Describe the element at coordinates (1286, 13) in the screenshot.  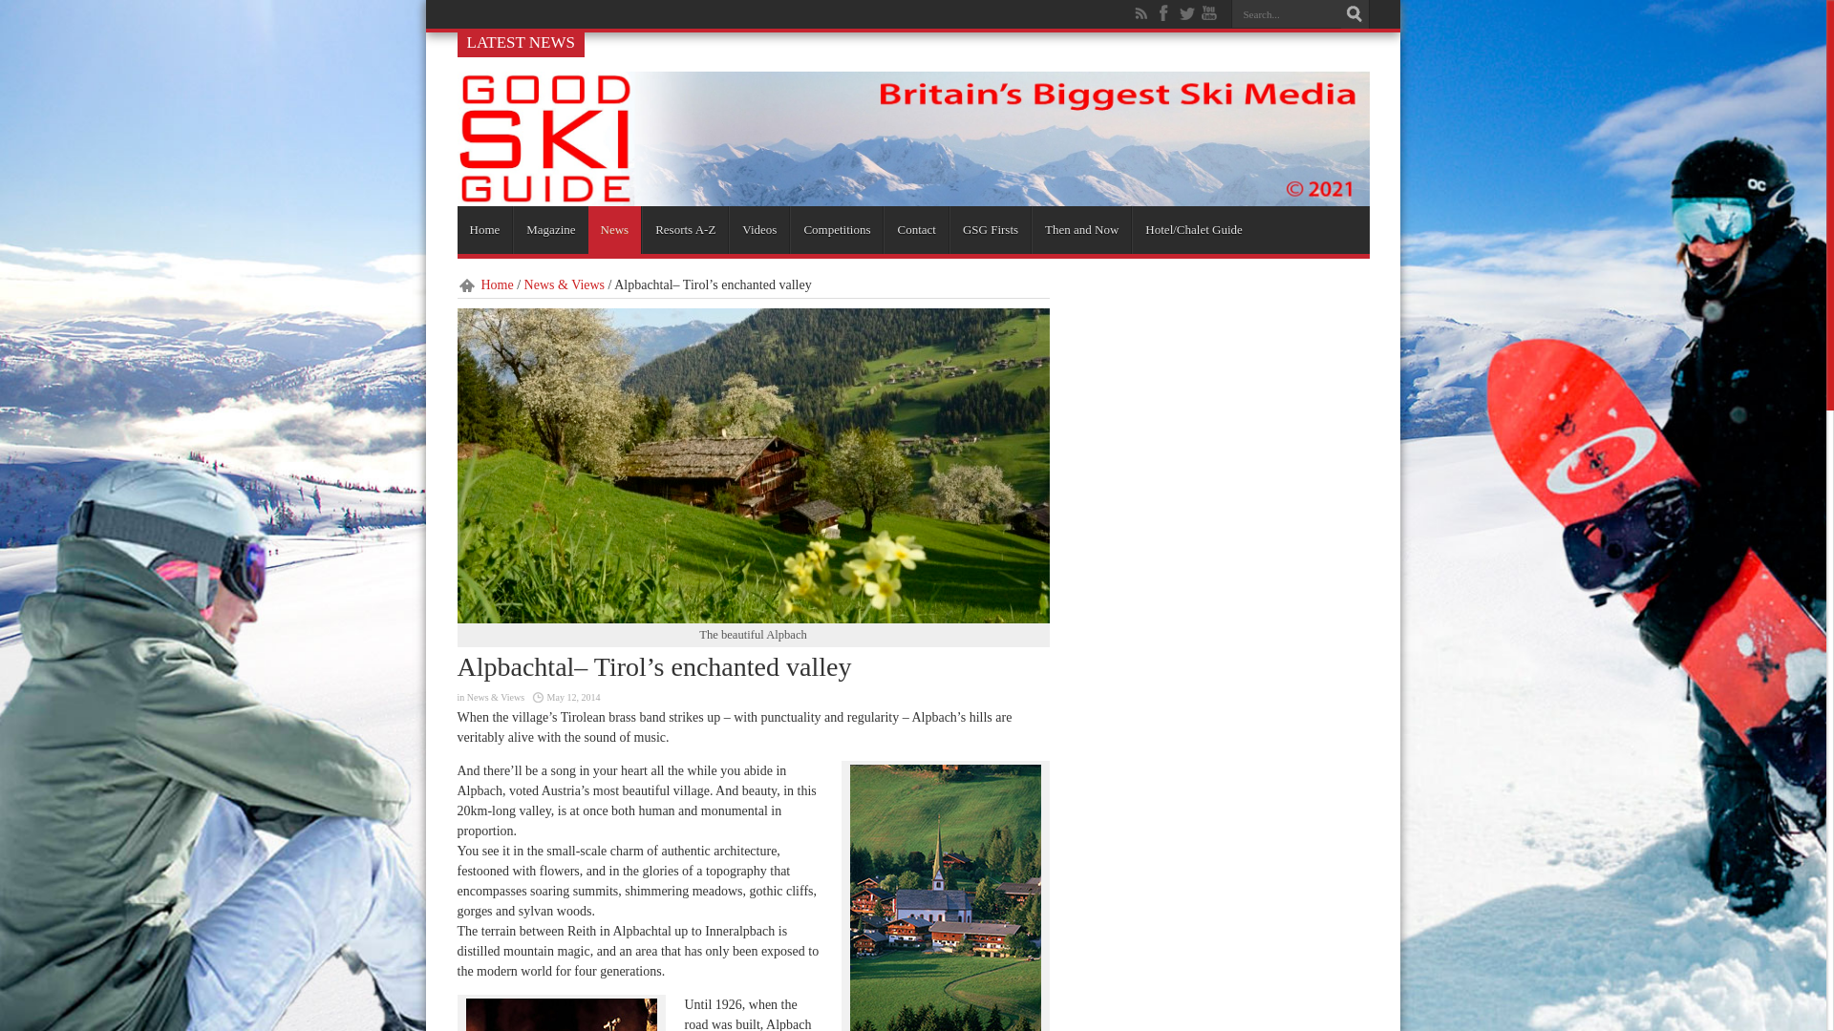
I see `Search...` at that location.